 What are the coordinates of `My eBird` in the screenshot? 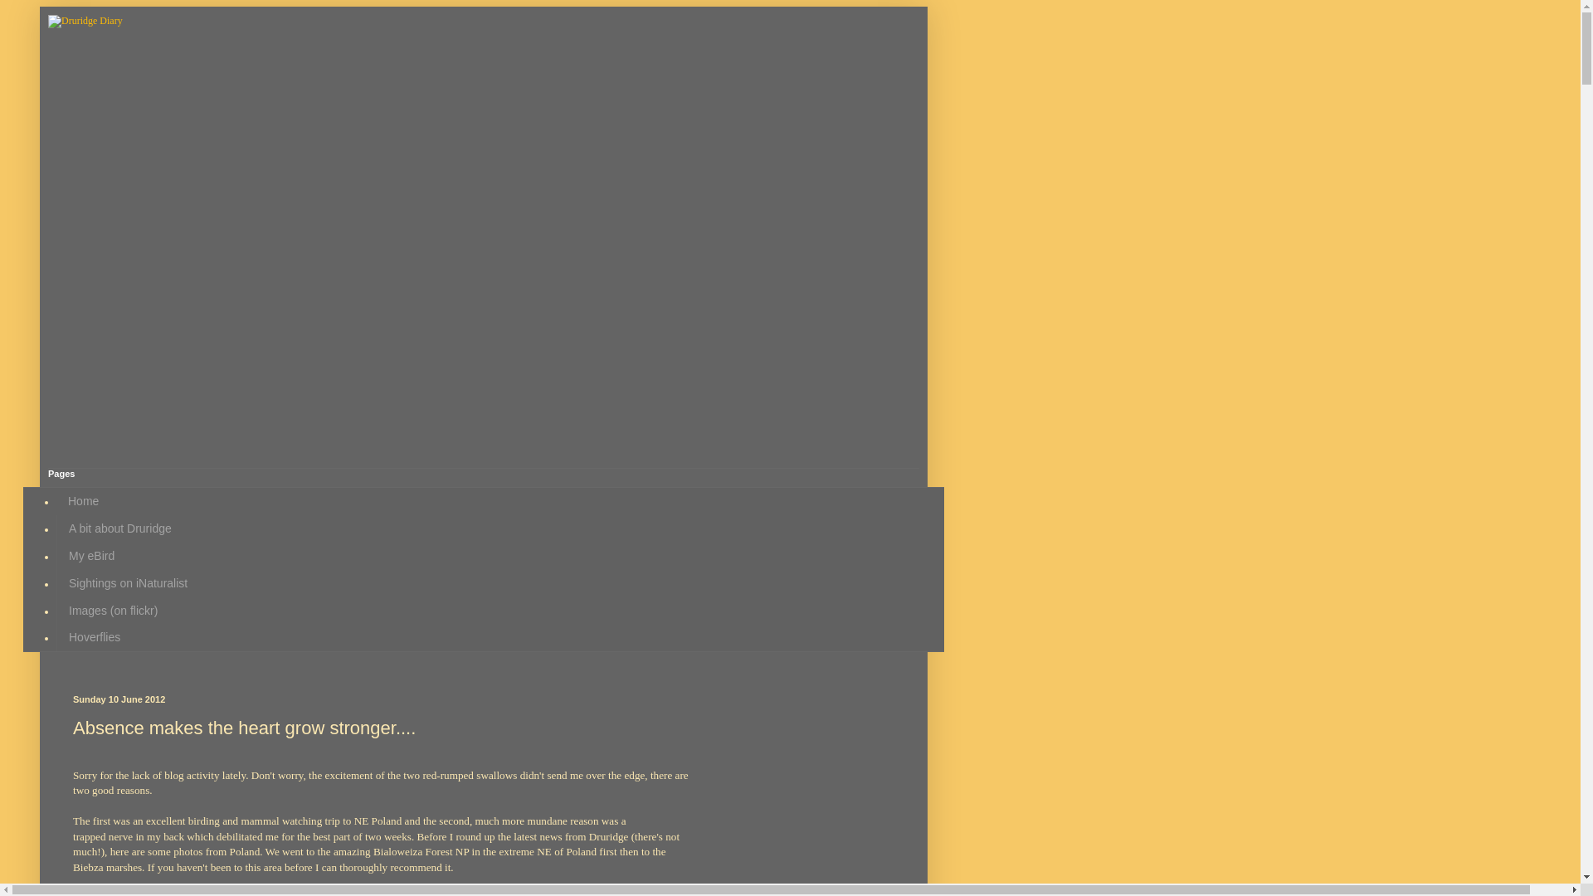 It's located at (90, 556).